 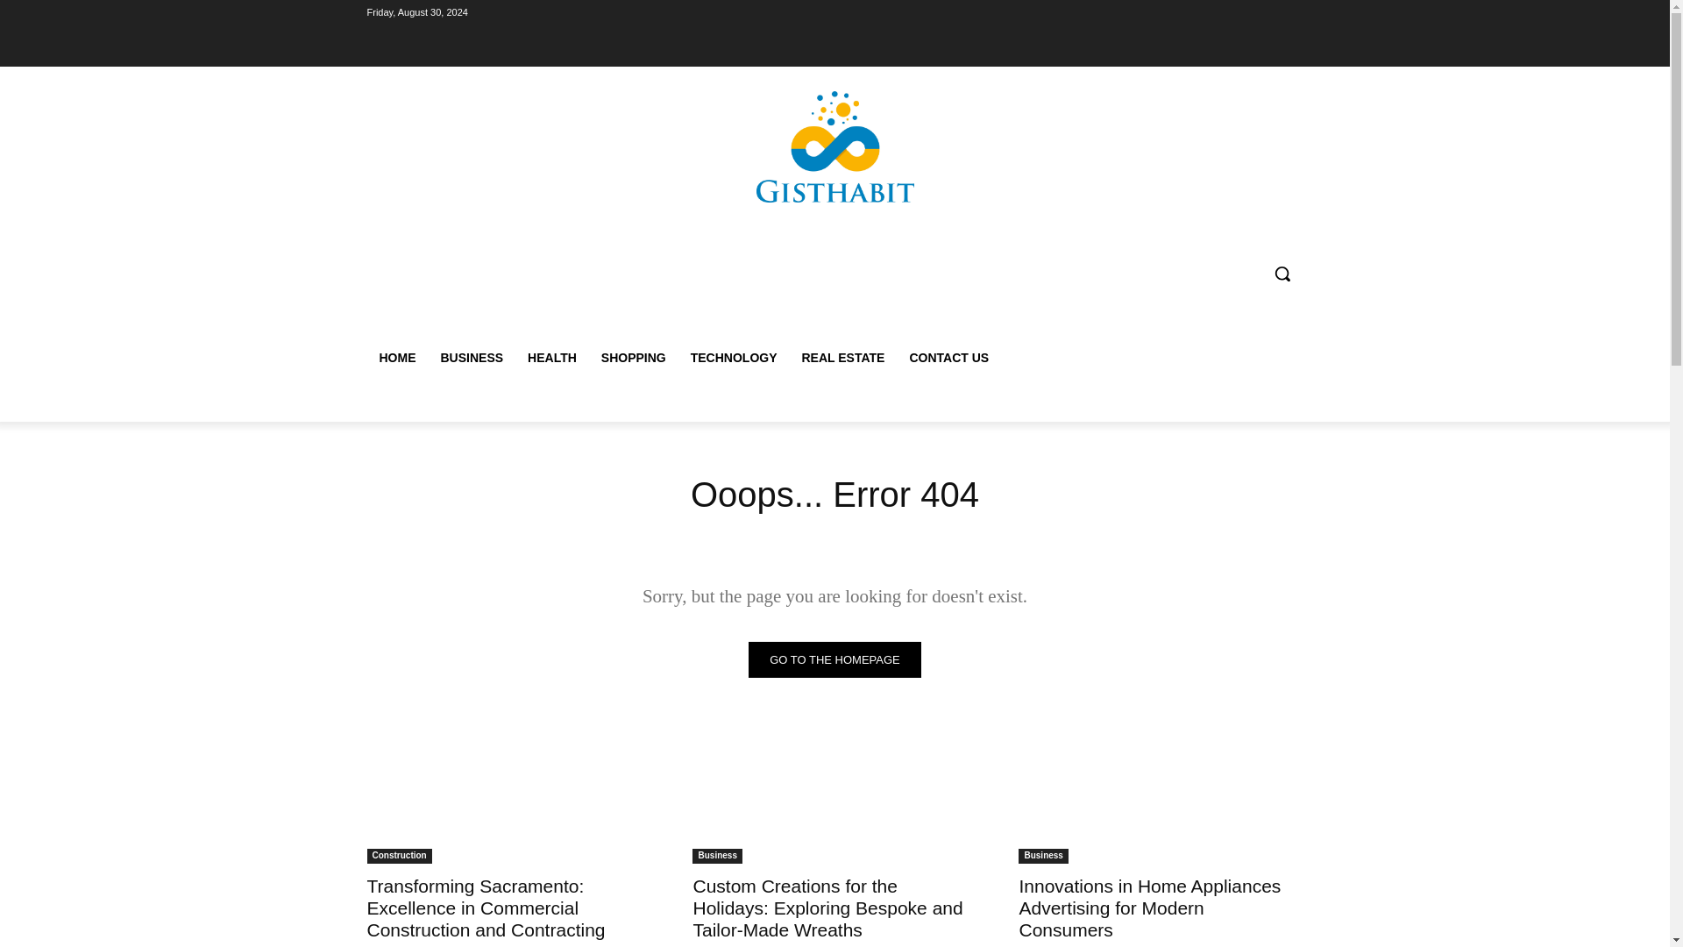 What do you see at coordinates (633, 358) in the screenshot?
I see `SHOPPING` at bounding box center [633, 358].